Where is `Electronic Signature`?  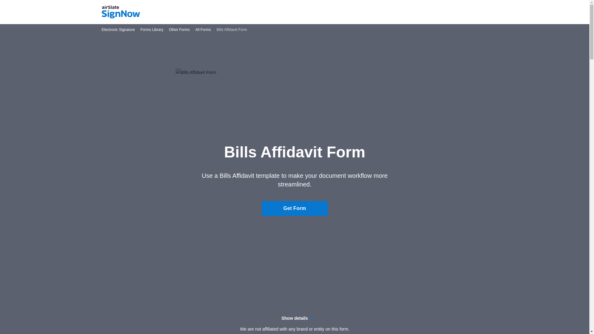 Electronic Signature is located at coordinates (118, 30).